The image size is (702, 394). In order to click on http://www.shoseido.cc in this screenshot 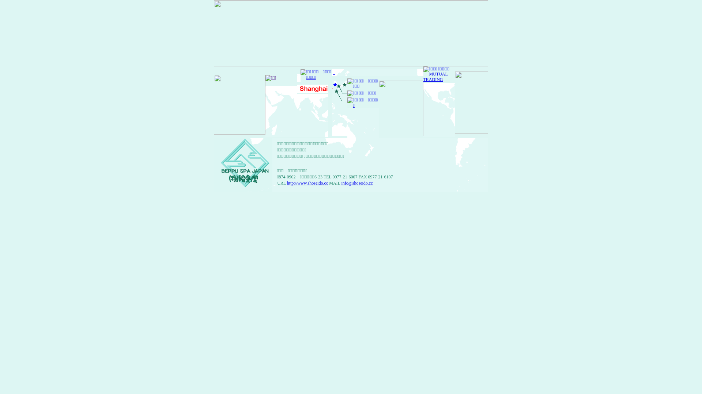, I will do `click(308, 183)`.